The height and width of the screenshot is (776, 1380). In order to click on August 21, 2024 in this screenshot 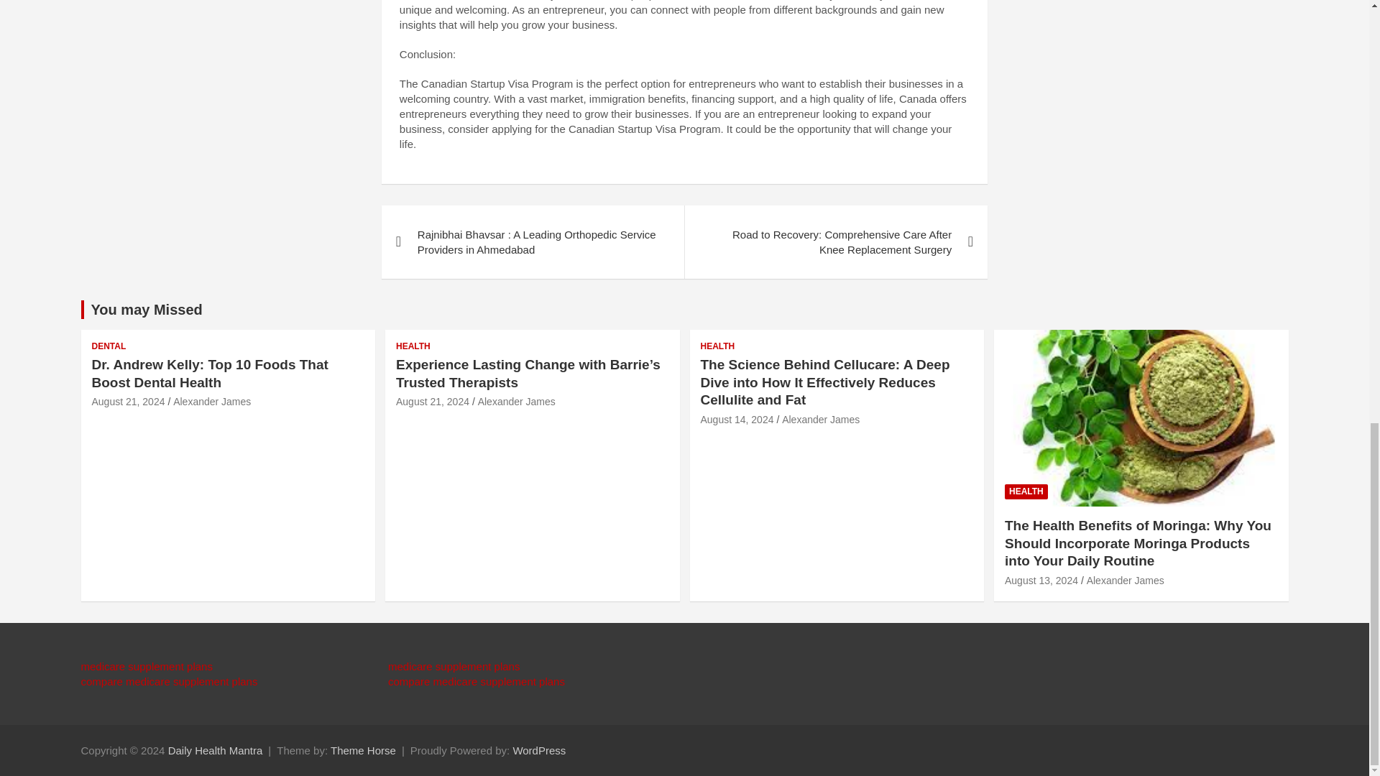, I will do `click(129, 401)`.